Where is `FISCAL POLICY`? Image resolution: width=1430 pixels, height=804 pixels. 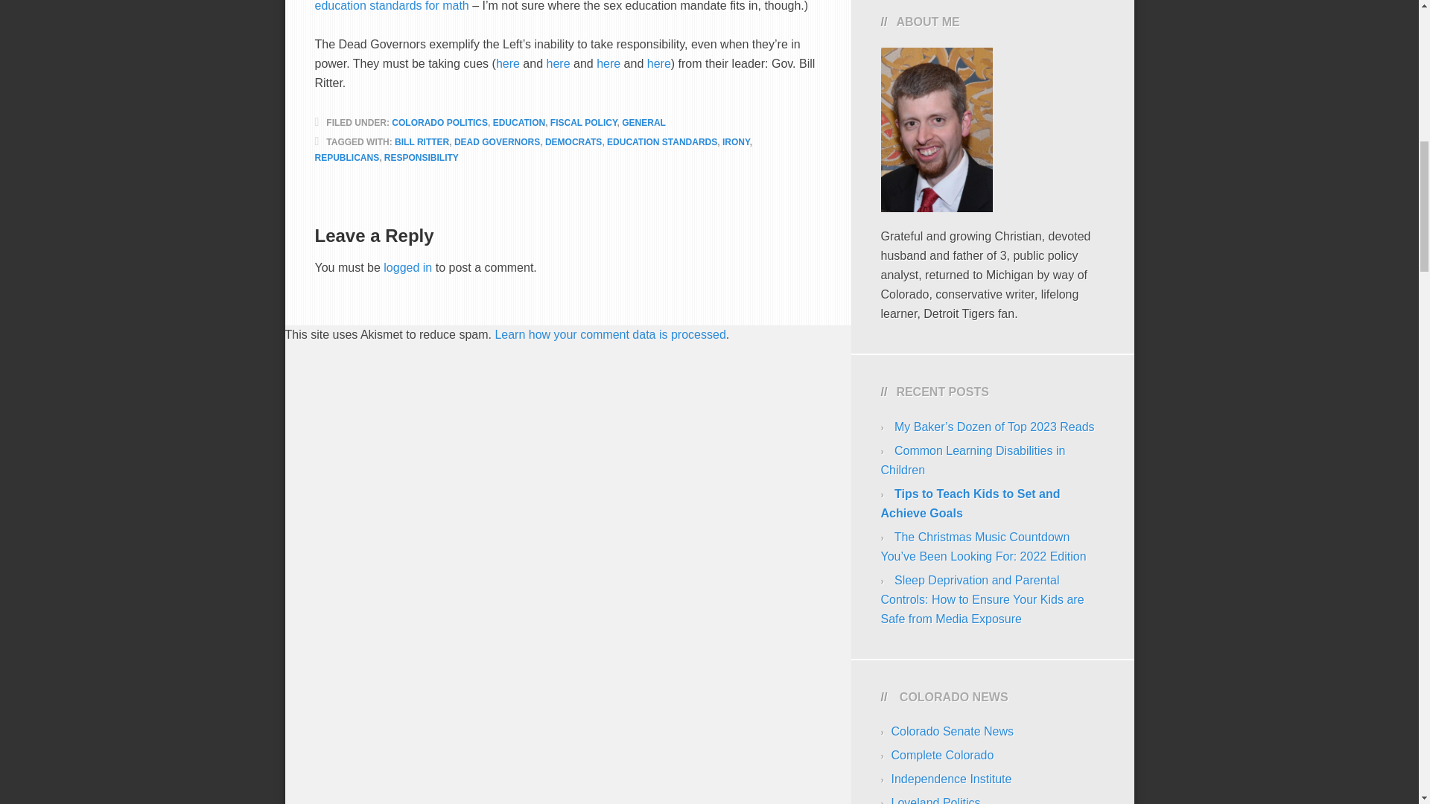
FISCAL POLICY is located at coordinates (584, 122).